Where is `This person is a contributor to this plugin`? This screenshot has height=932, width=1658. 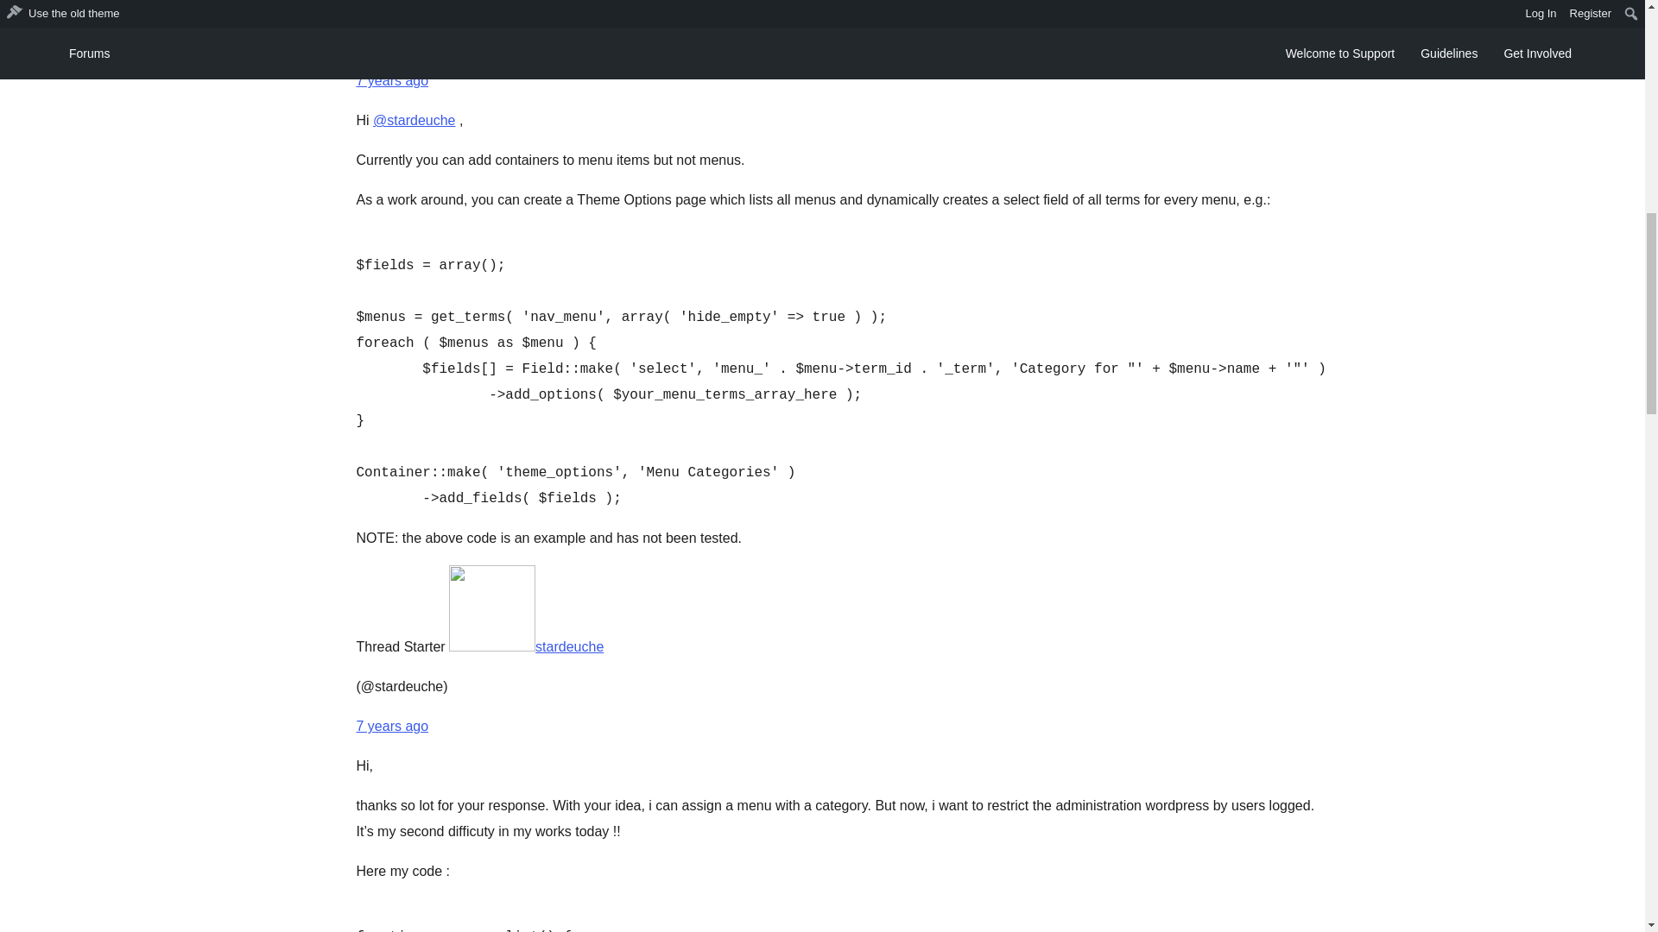
This person is a contributor to this plugin is located at coordinates (411, 3).